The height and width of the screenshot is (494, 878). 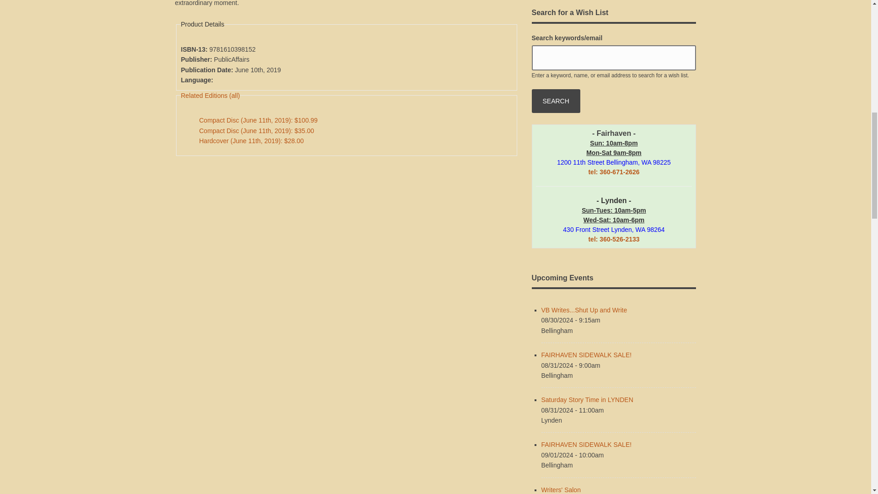 What do you see at coordinates (587, 355) in the screenshot?
I see `FAIRHAVEN SIDEWALK SALE!` at bounding box center [587, 355].